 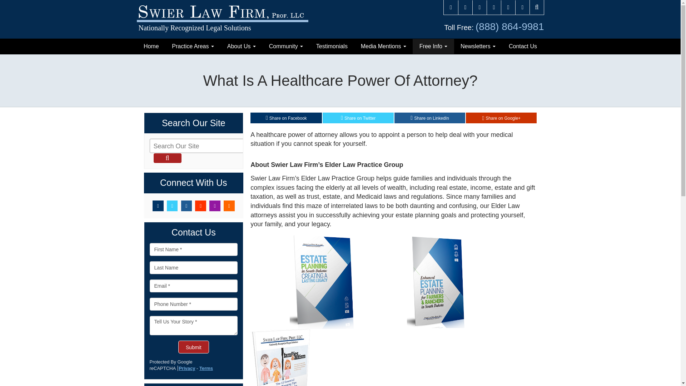 What do you see at coordinates (222, 19) in the screenshot?
I see `Nationally Recognized Legal Solutions` at bounding box center [222, 19].